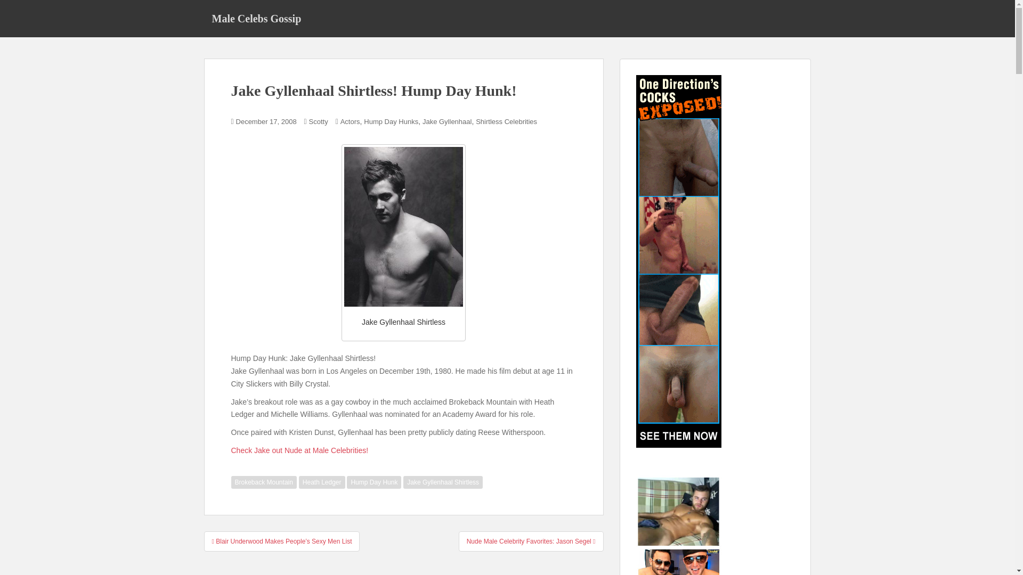  I want to click on December 17, 2008, so click(266, 121).